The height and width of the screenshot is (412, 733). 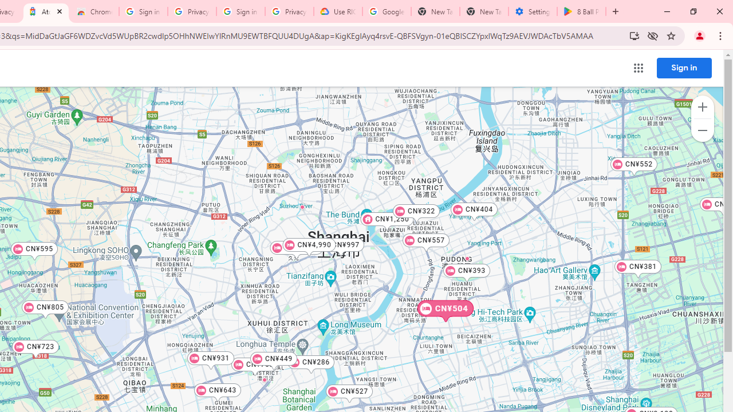 I want to click on Settings - System, so click(x=533, y=11).